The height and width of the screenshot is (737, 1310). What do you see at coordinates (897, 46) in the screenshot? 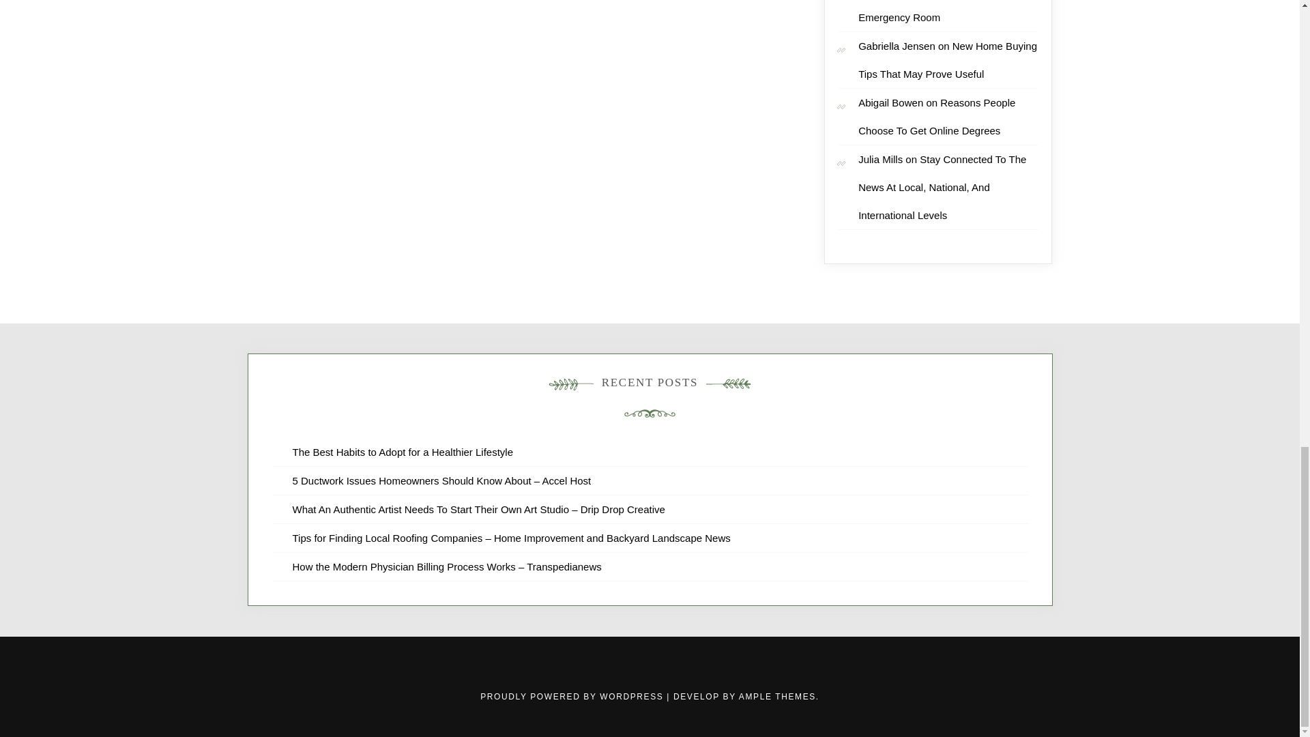
I see `Gabriella Jensen` at bounding box center [897, 46].